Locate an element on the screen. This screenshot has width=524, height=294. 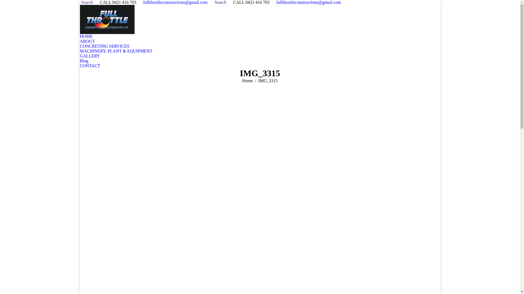
Search is located at coordinates (86, 2).